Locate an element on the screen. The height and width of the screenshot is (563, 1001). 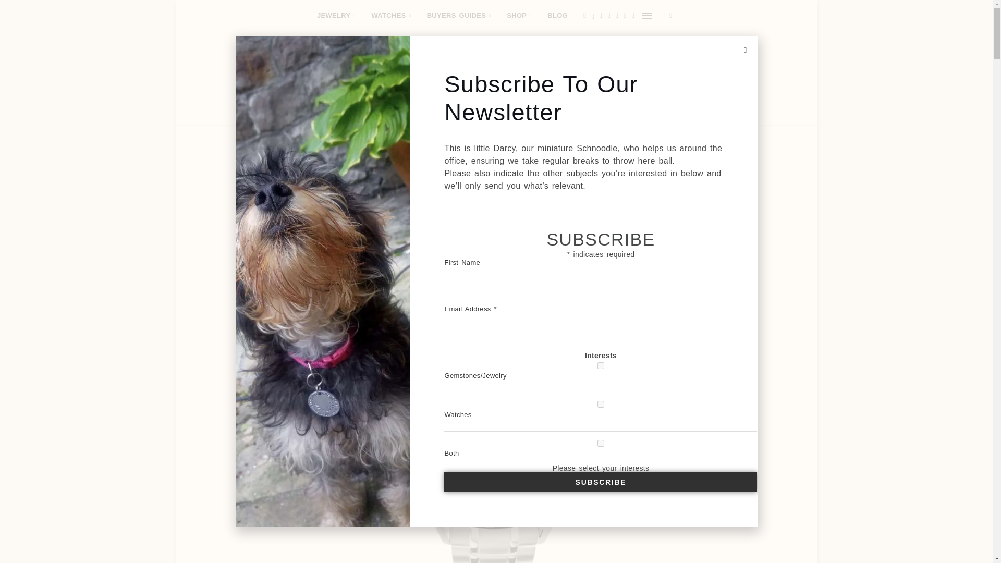
Subscribe is located at coordinates (601, 482).